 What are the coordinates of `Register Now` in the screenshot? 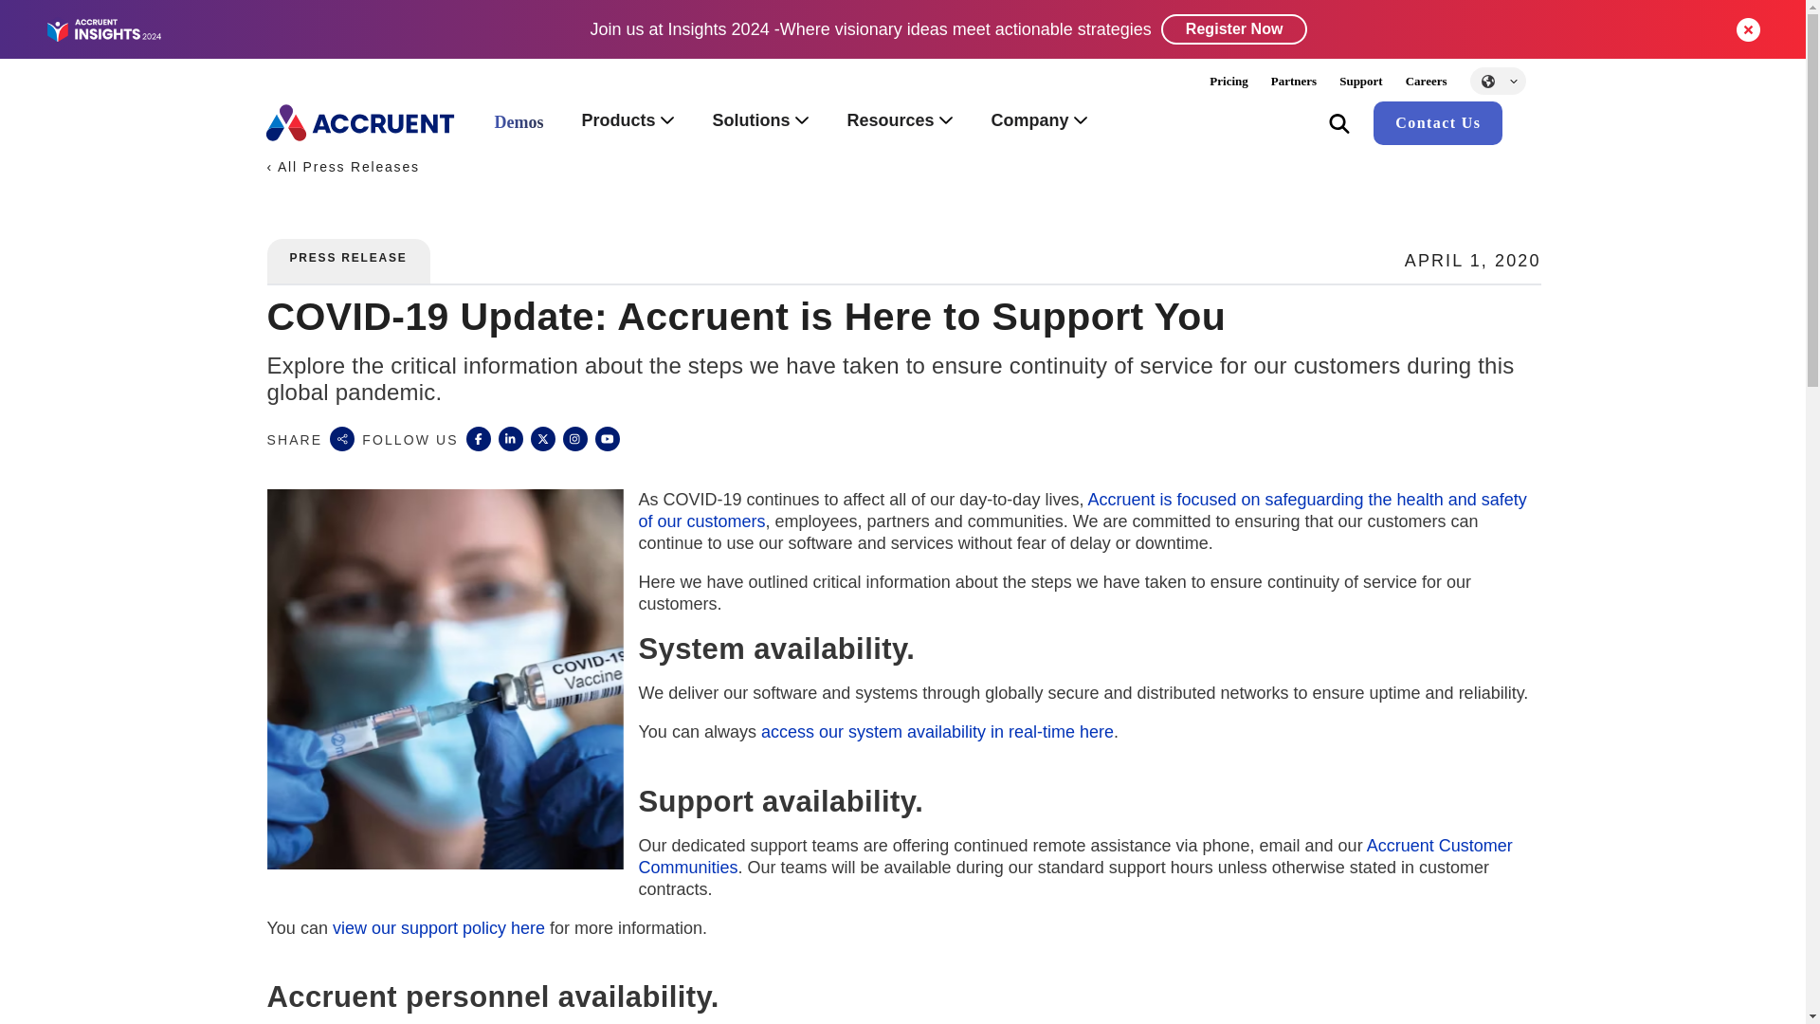 It's located at (1234, 29).